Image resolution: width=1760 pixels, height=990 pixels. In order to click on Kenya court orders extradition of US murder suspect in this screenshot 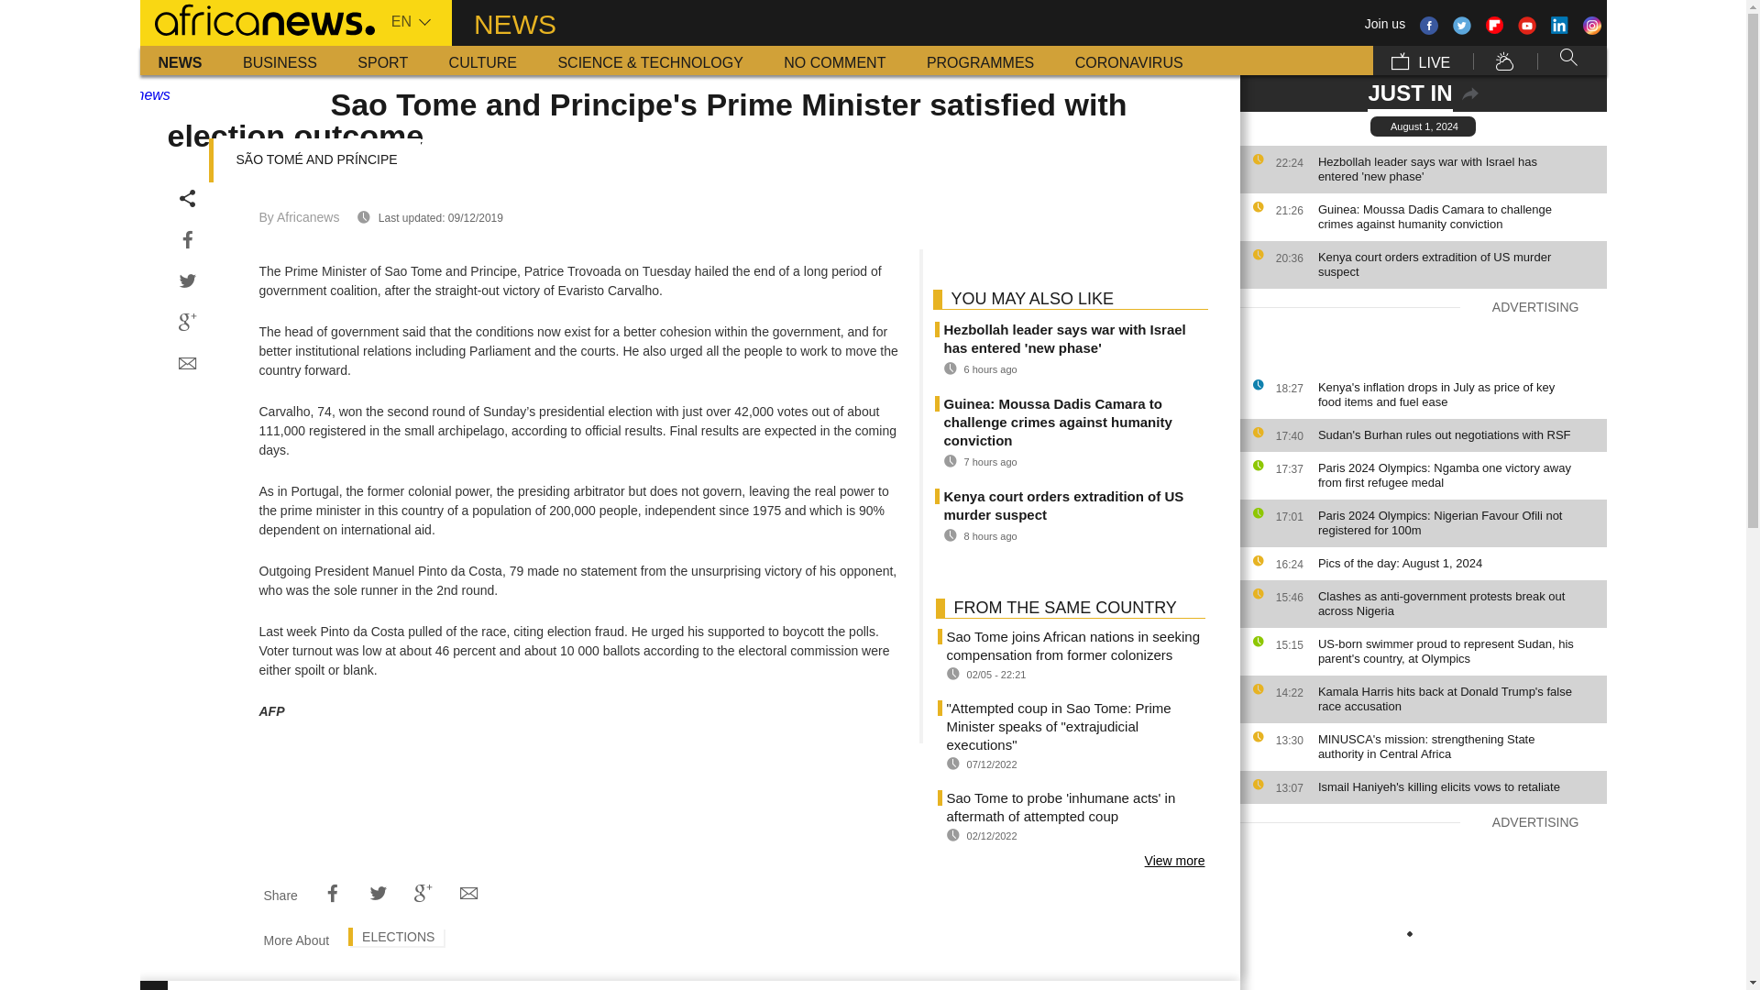, I will do `click(1457, 264)`.